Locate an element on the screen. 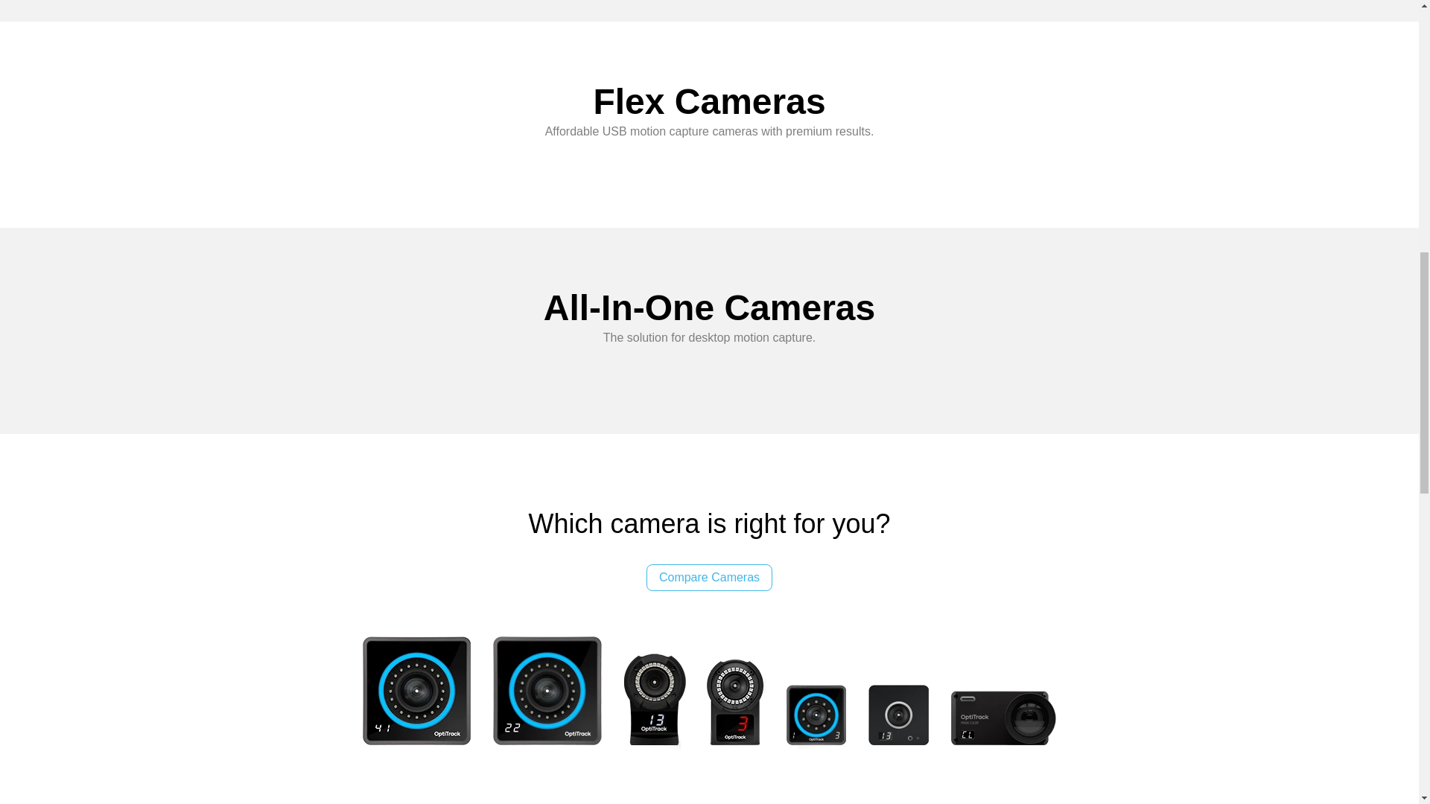  Compare Cameras is located at coordinates (709, 578).